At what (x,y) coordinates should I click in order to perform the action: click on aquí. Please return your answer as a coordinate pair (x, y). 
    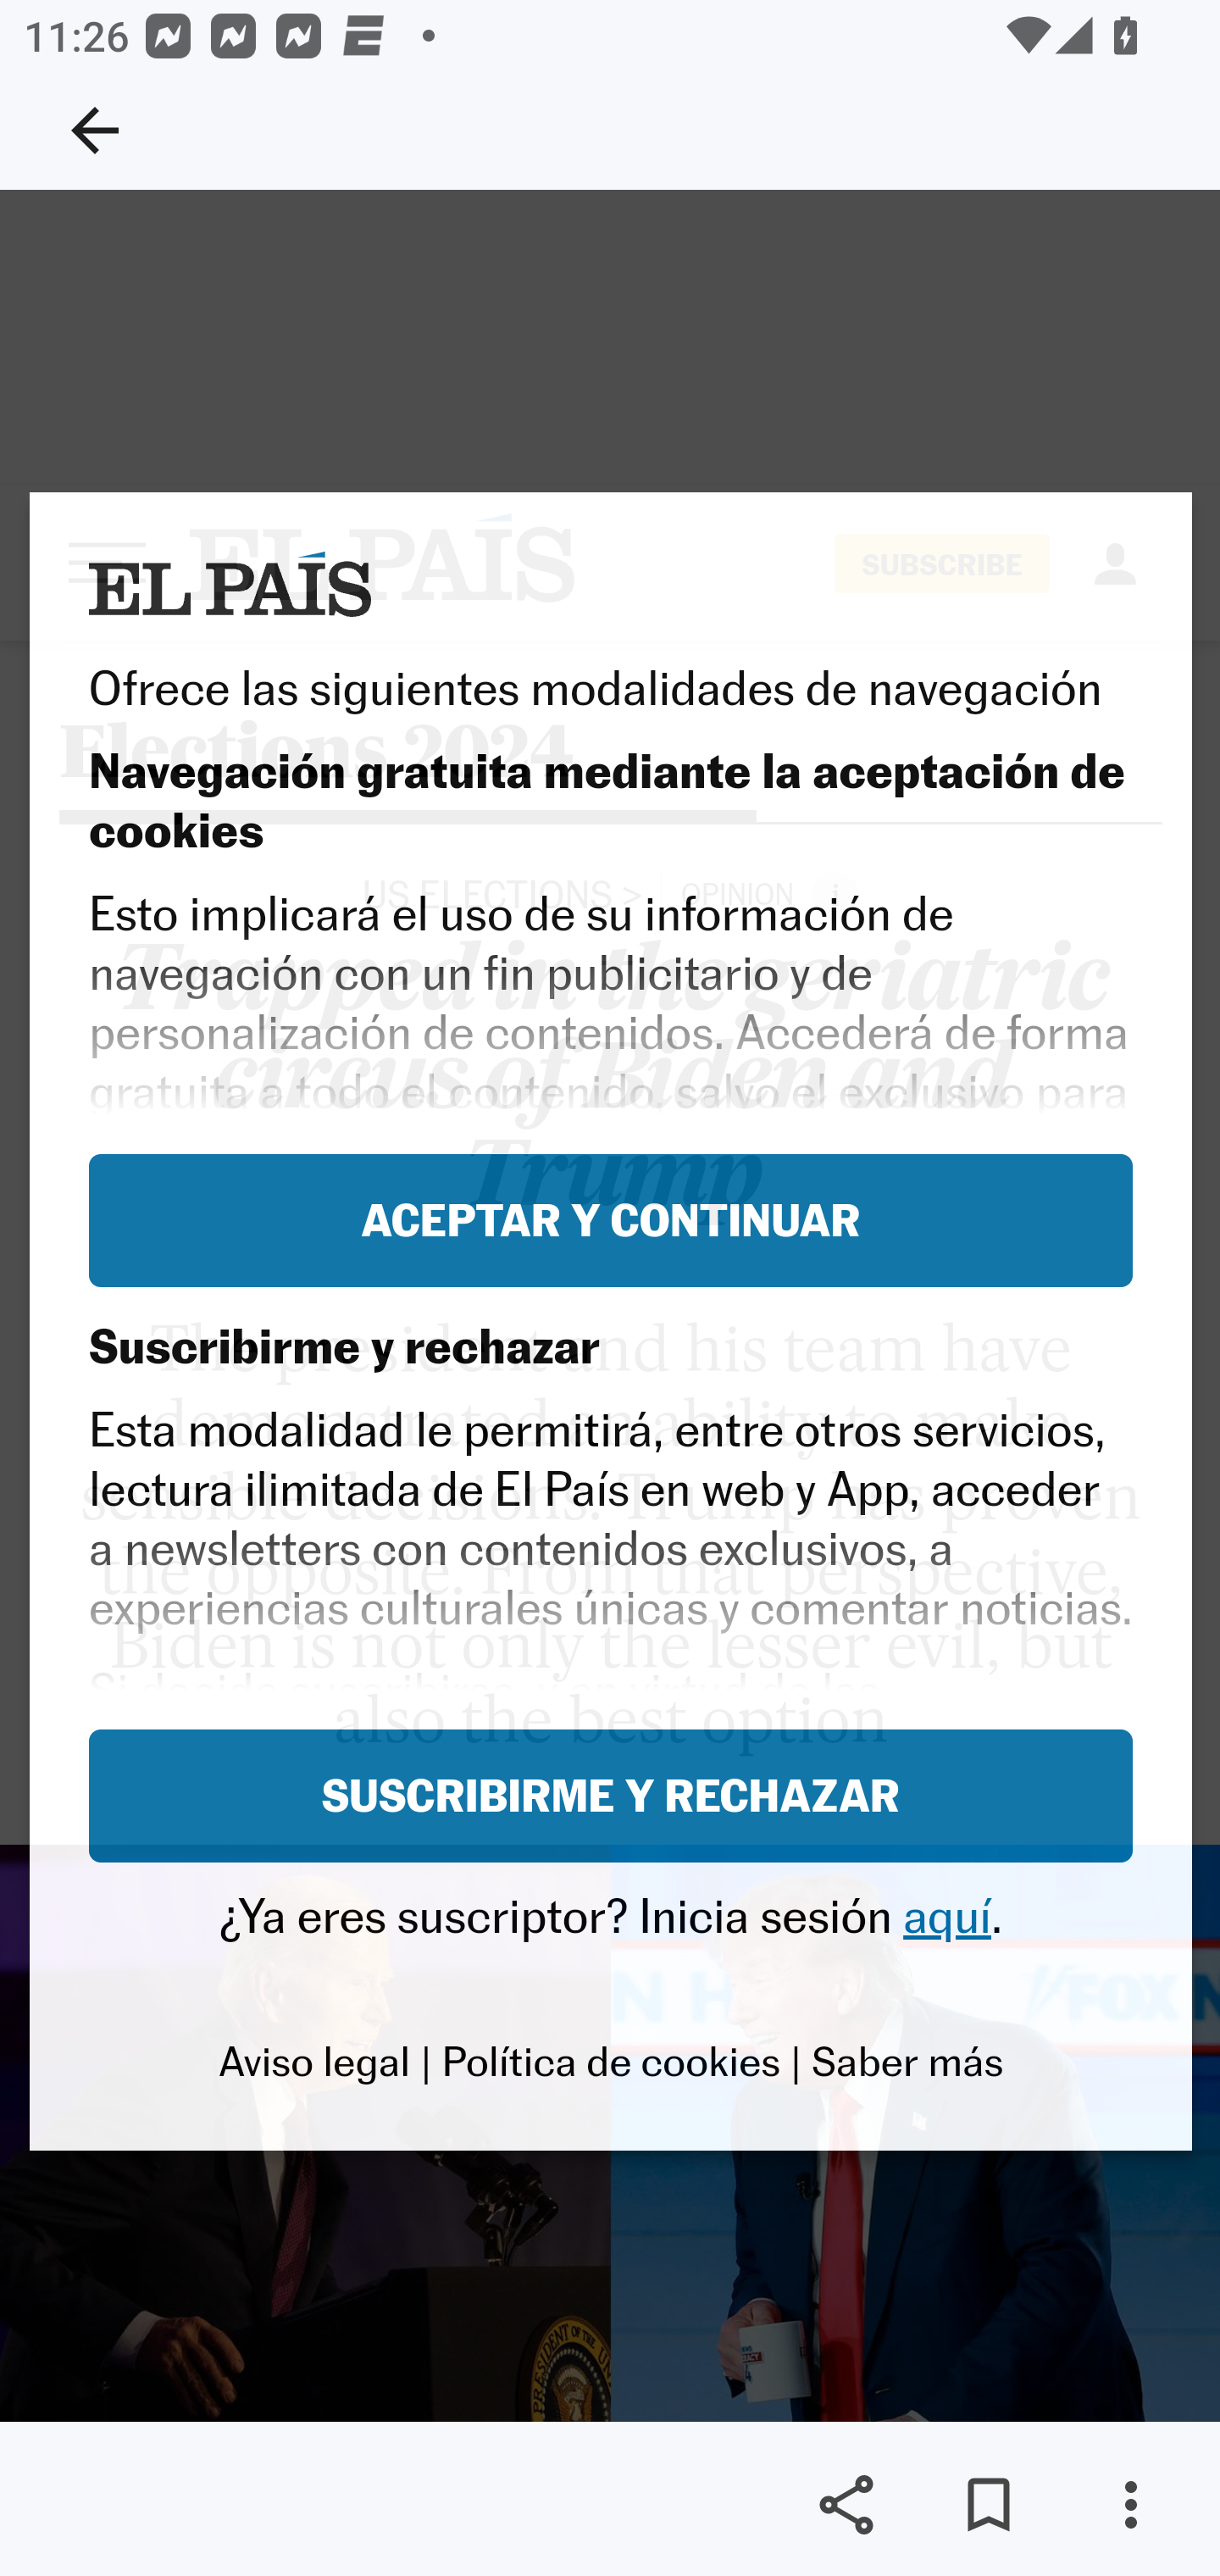
    Looking at the image, I should click on (947, 1915).